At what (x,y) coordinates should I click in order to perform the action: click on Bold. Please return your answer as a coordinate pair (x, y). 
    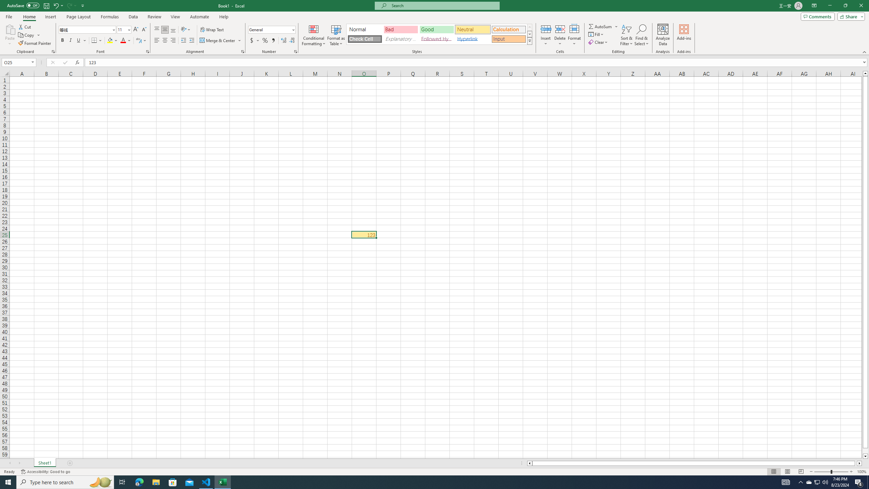
    Looking at the image, I should click on (62, 41).